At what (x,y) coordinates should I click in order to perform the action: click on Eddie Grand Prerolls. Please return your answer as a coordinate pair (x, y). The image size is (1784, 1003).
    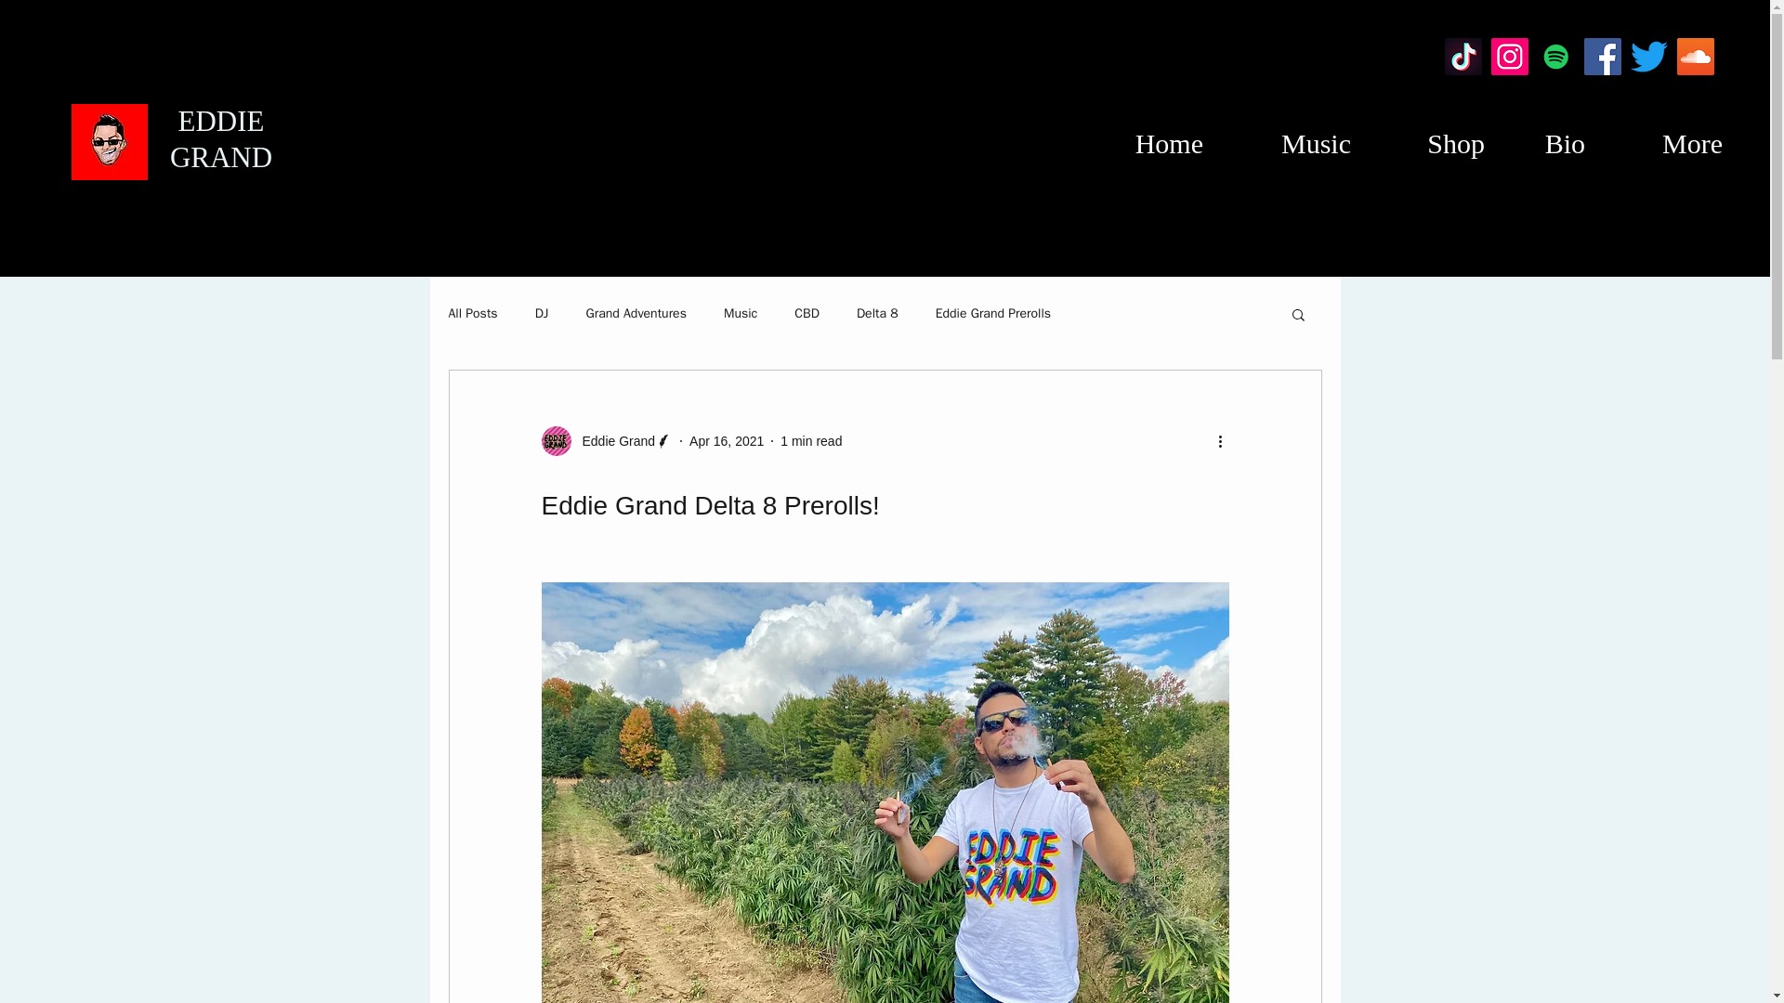
    Looking at the image, I should click on (992, 314).